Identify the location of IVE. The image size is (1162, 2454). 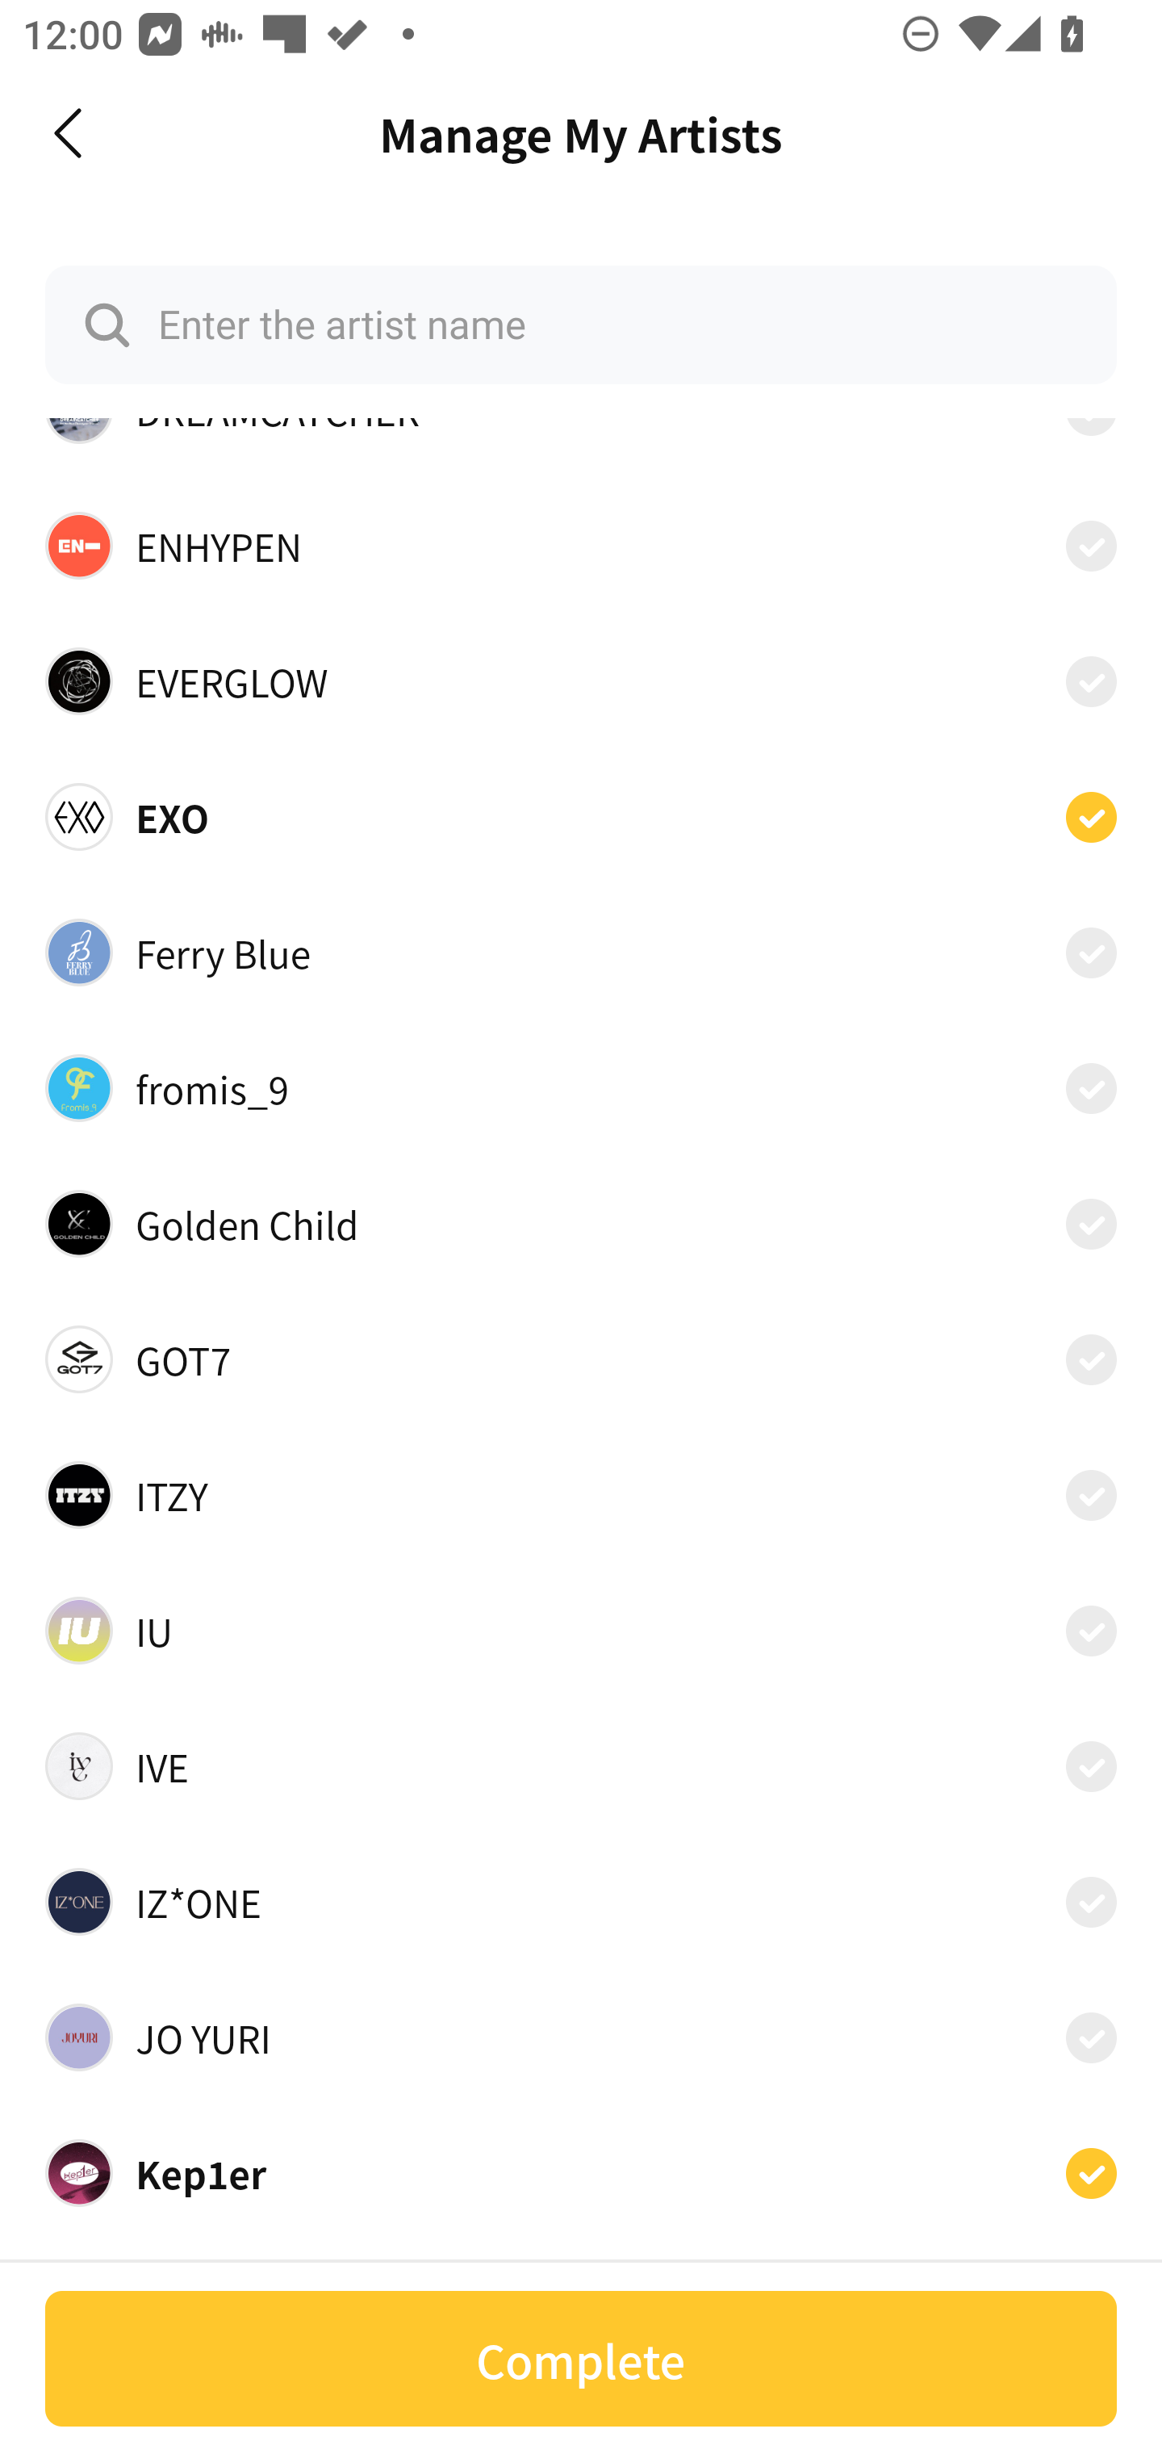
(581, 1766).